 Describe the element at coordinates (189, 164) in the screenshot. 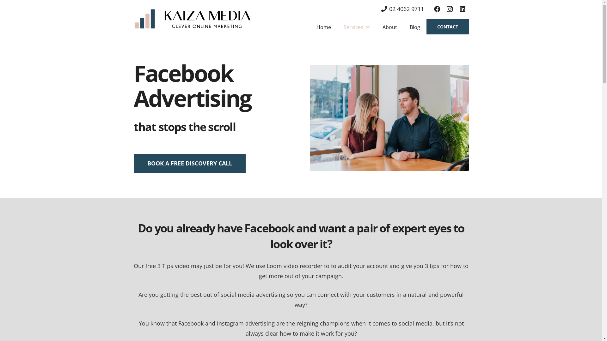

I see `BOOK A FREE DISCOVERY CALL` at that location.